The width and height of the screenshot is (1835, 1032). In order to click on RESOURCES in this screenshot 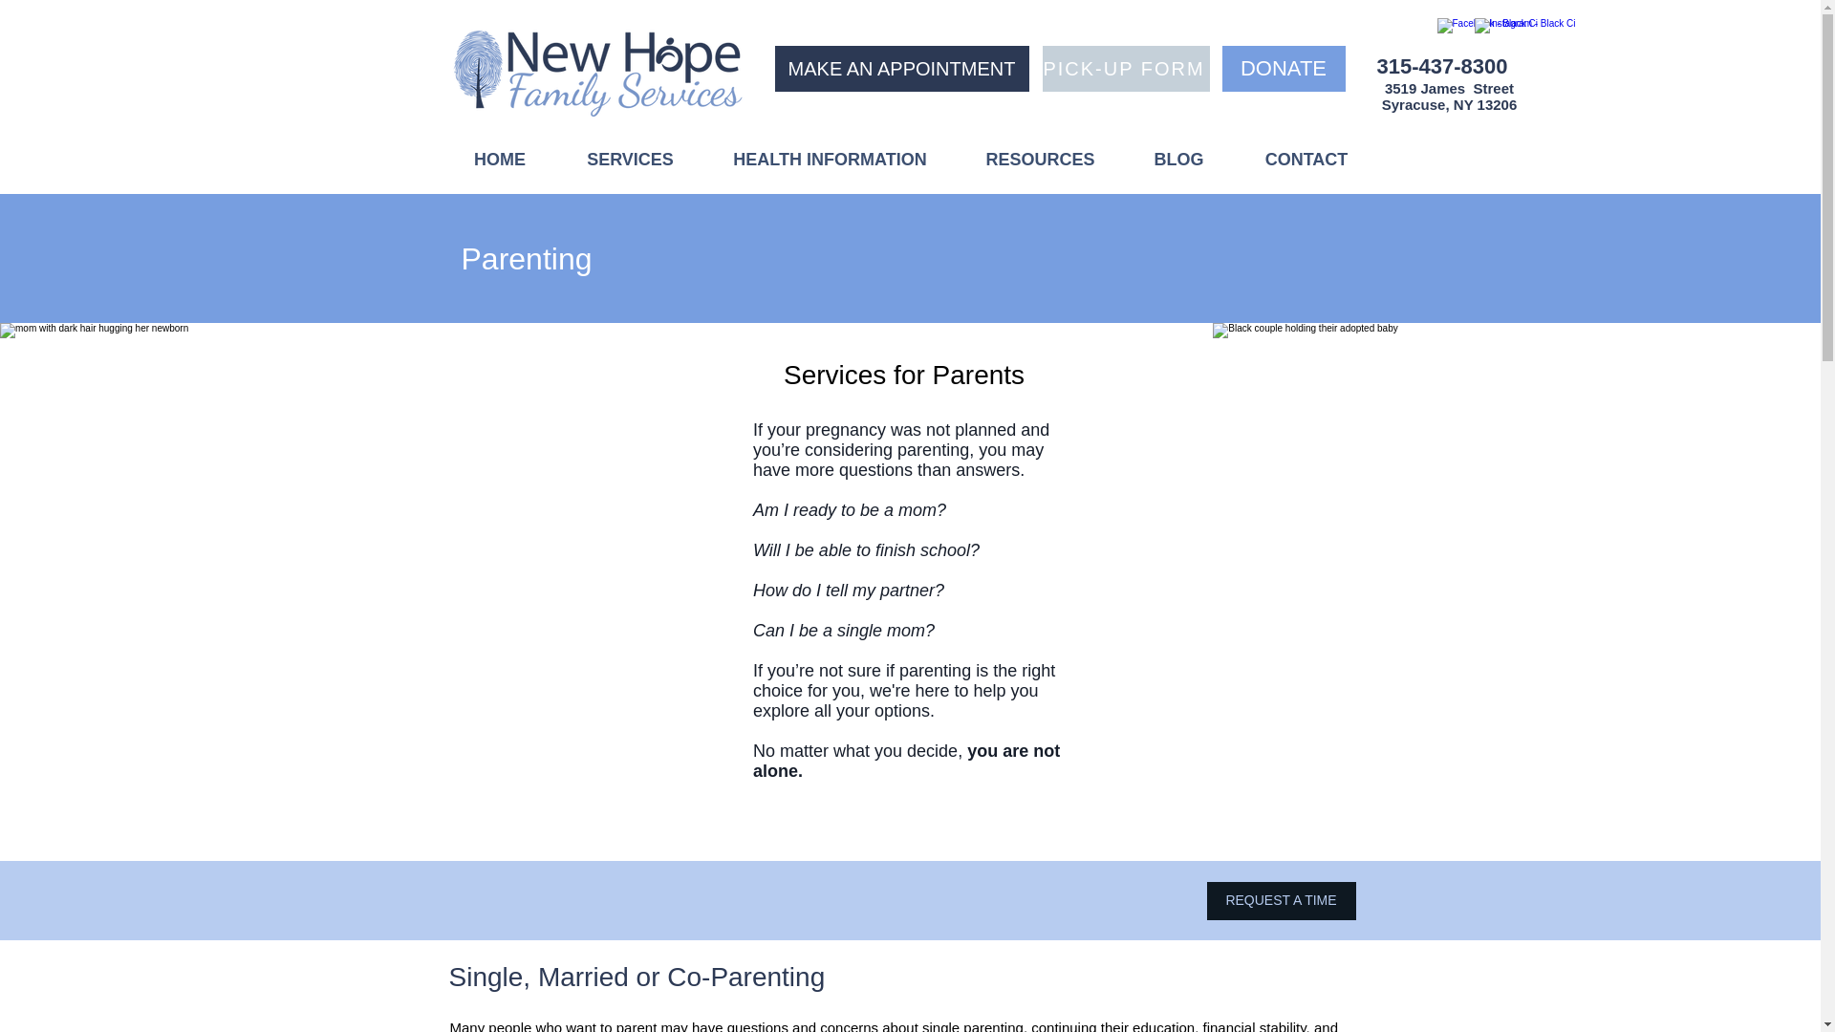, I will do `click(1040, 161)`.